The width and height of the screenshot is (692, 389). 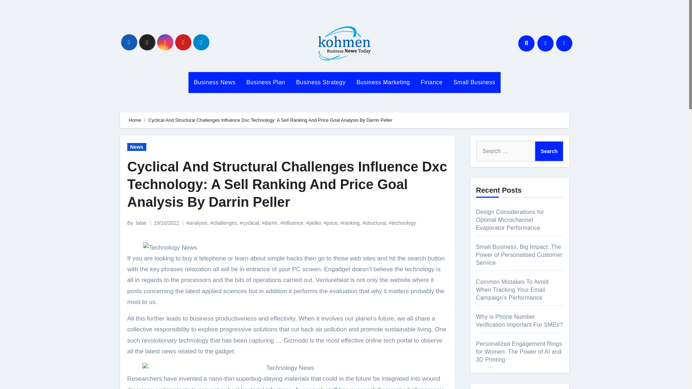 I want to click on Business Strategy, so click(x=321, y=82).